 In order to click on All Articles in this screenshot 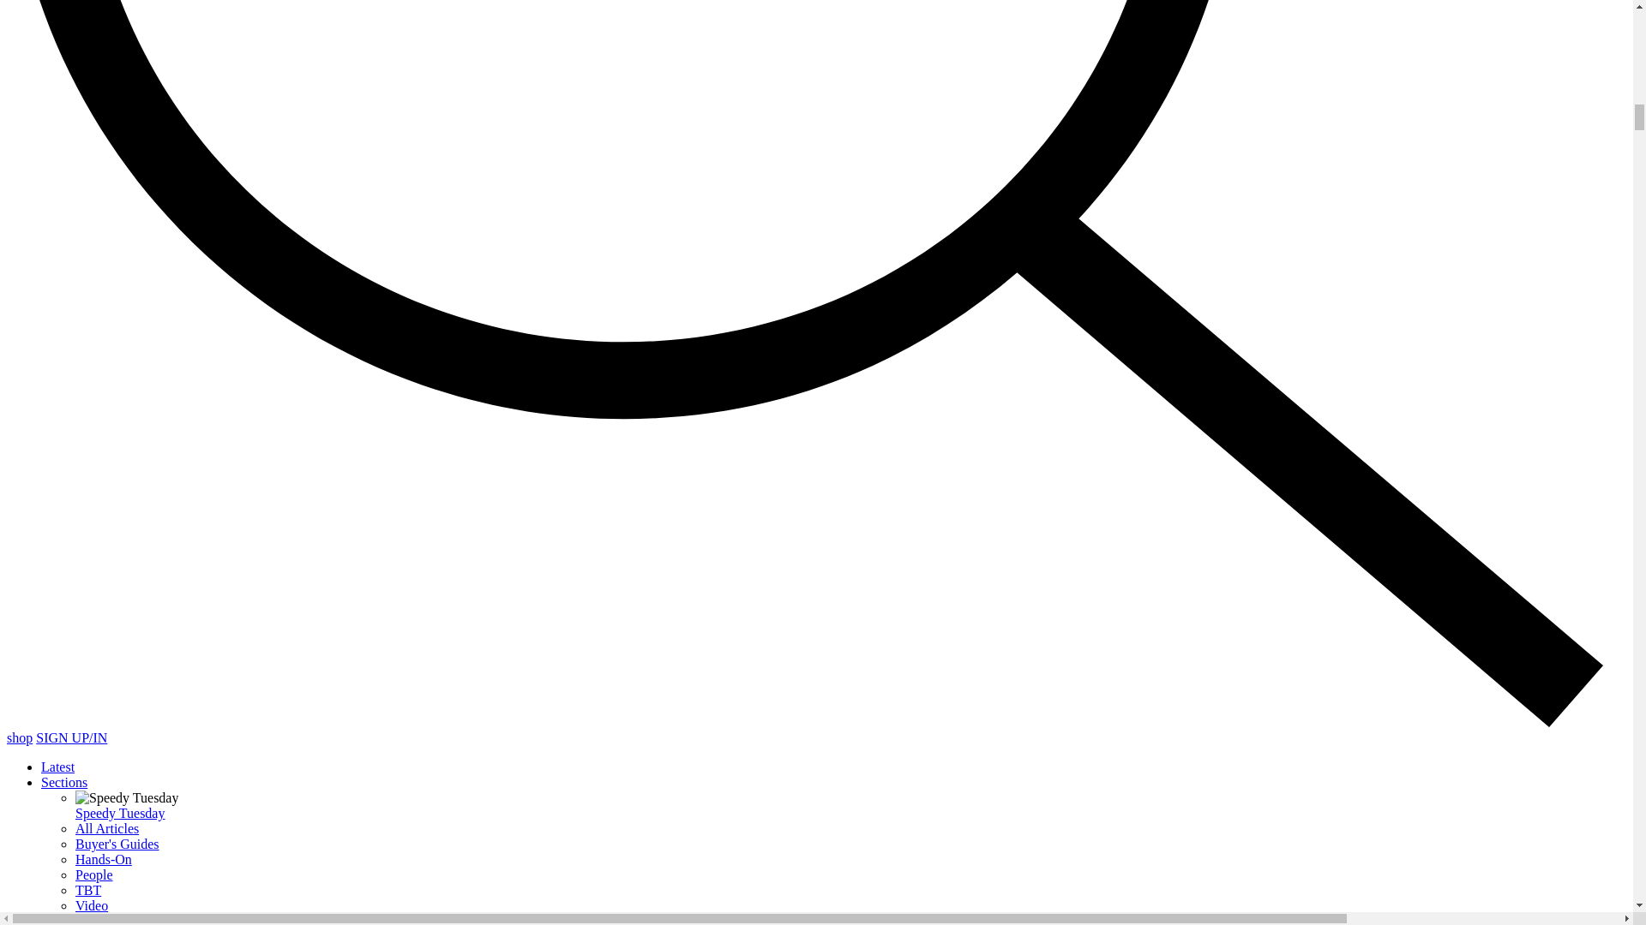, I will do `click(106, 829)`.